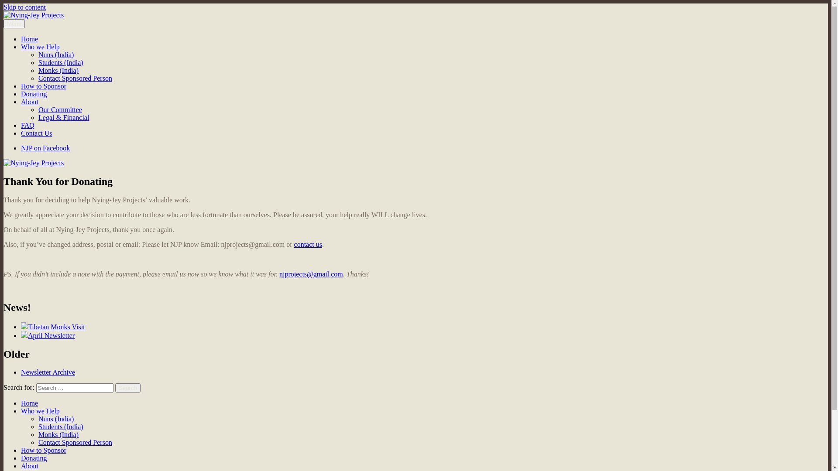 The width and height of the screenshot is (838, 471). Describe the element at coordinates (61, 63) in the screenshot. I see `Students (India)` at that location.